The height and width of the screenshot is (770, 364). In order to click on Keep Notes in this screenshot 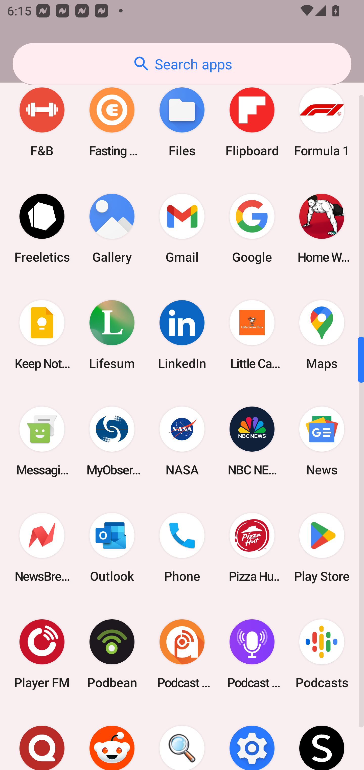, I will do `click(42, 335)`.